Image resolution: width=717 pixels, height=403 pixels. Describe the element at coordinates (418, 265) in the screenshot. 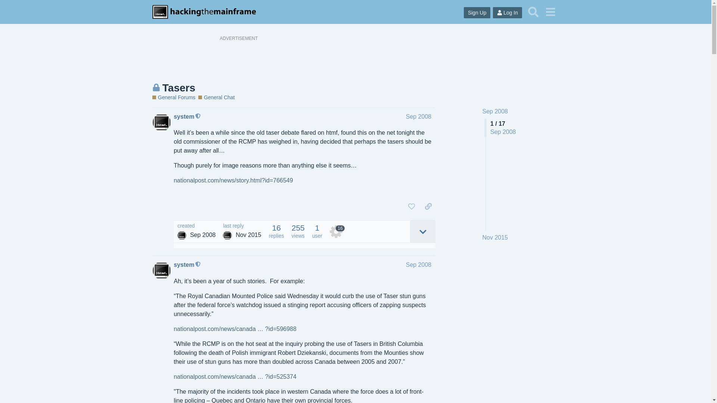

I see `Sep 2008` at that location.